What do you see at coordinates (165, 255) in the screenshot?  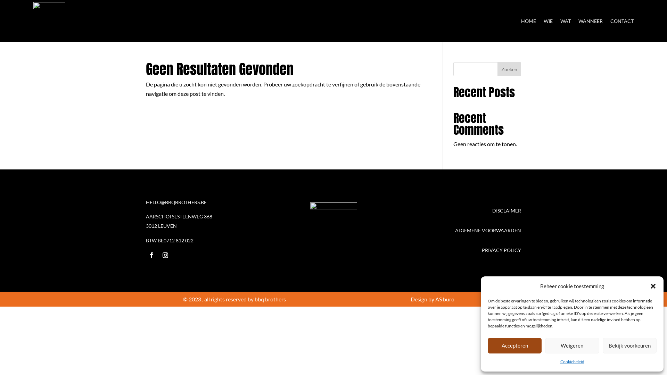 I see `Volg op Instagram` at bounding box center [165, 255].